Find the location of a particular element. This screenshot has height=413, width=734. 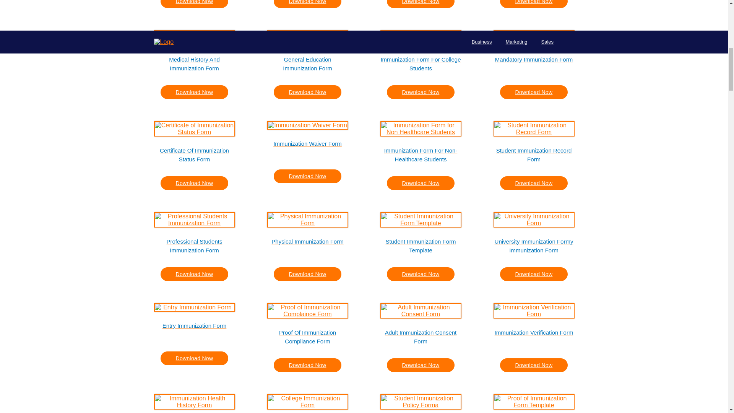

Download Now is located at coordinates (421, 4).